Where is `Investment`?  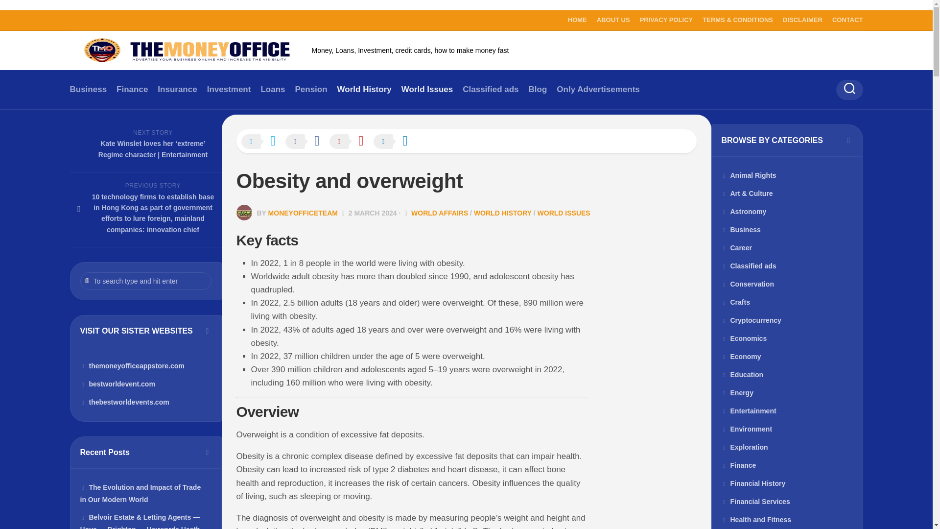
Investment is located at coordinates (229, 89).